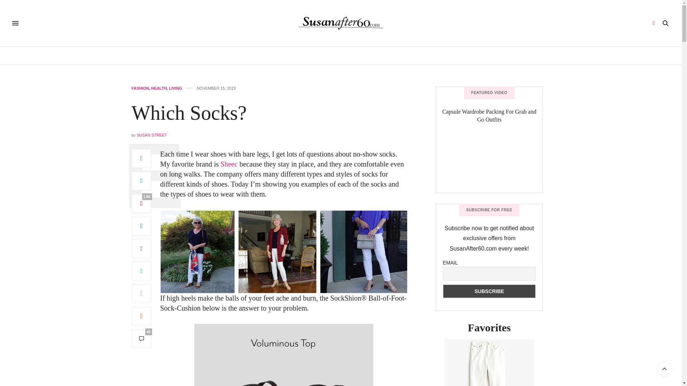  I want to click on Posts by Susan Street, so click(152, 135).